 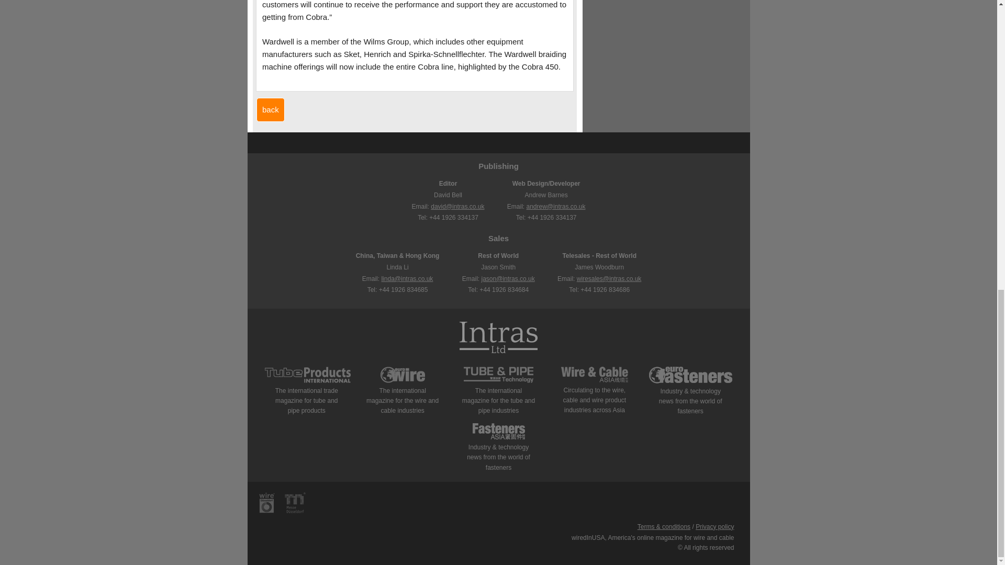 What do you see at coordinates (403, 381) in the screenshot?
I see `EuroWire website` at bounding box center [403, 381].